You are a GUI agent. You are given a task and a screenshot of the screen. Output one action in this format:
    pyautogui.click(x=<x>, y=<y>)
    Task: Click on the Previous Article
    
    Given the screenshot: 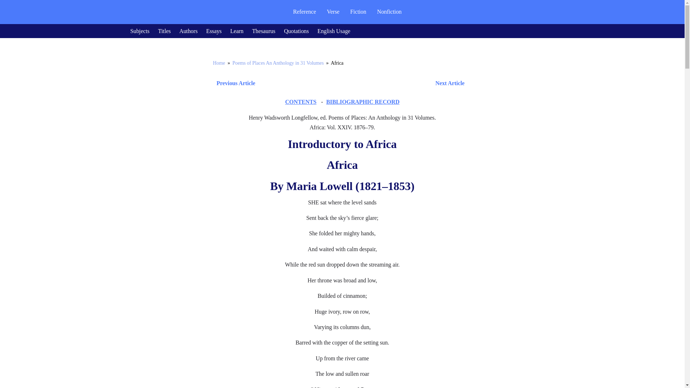 What is the action you would take?
    pyautogui.click(x=234, y=83)
    